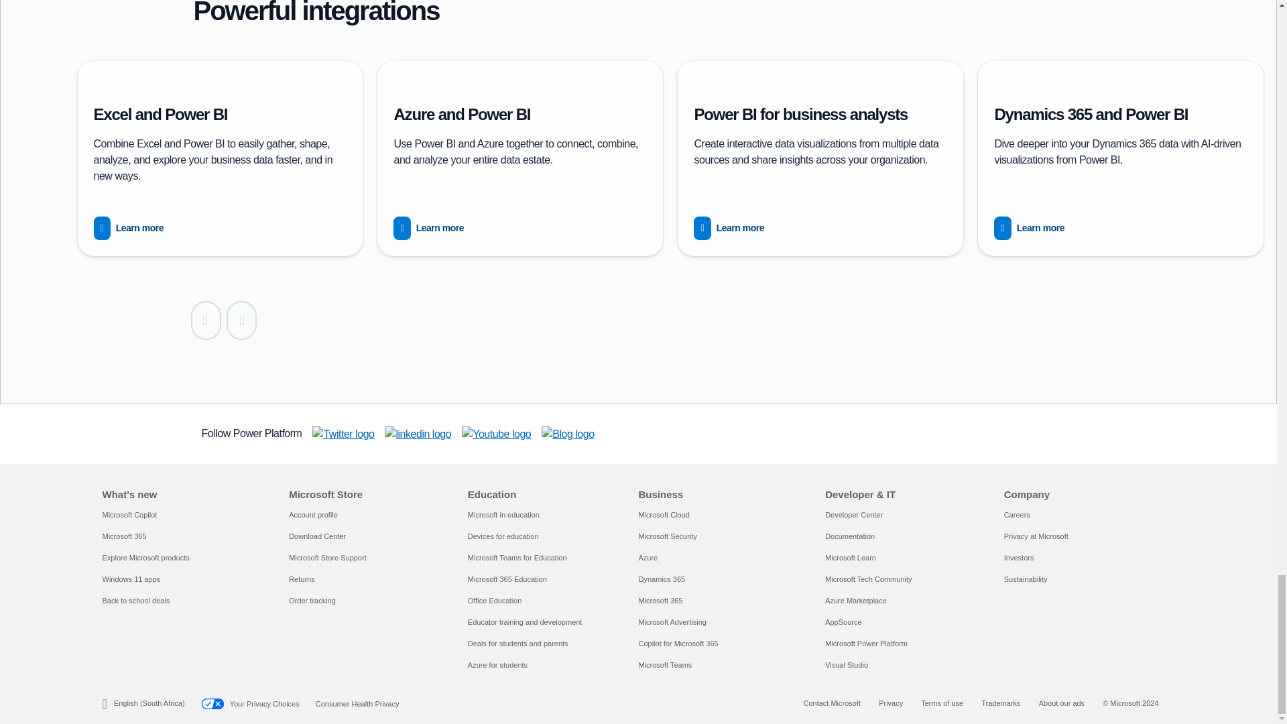 This screenshot has height=724, width=1287. What do you see at coordinates (418, 434) in the screenshot?
I see `Linkedin` at bounding box center [418, 434].